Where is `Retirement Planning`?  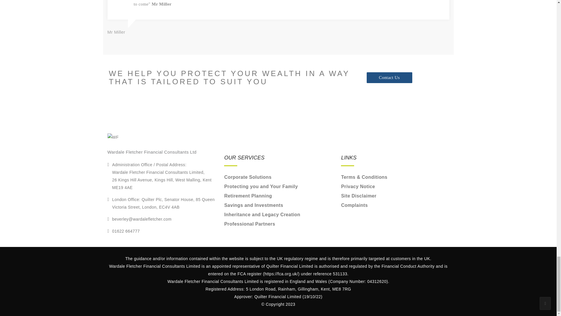
Retirement Planning is located at coordinates (248, 196).